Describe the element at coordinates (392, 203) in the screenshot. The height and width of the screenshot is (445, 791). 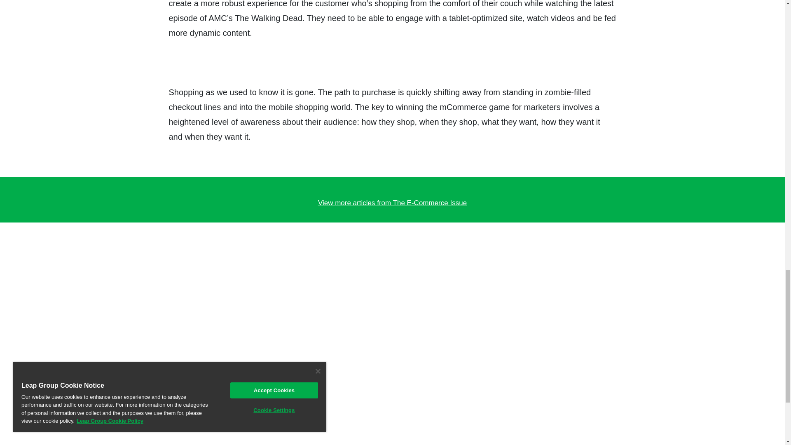
I see `View more articles from The E-Commerce Issue` at that location.